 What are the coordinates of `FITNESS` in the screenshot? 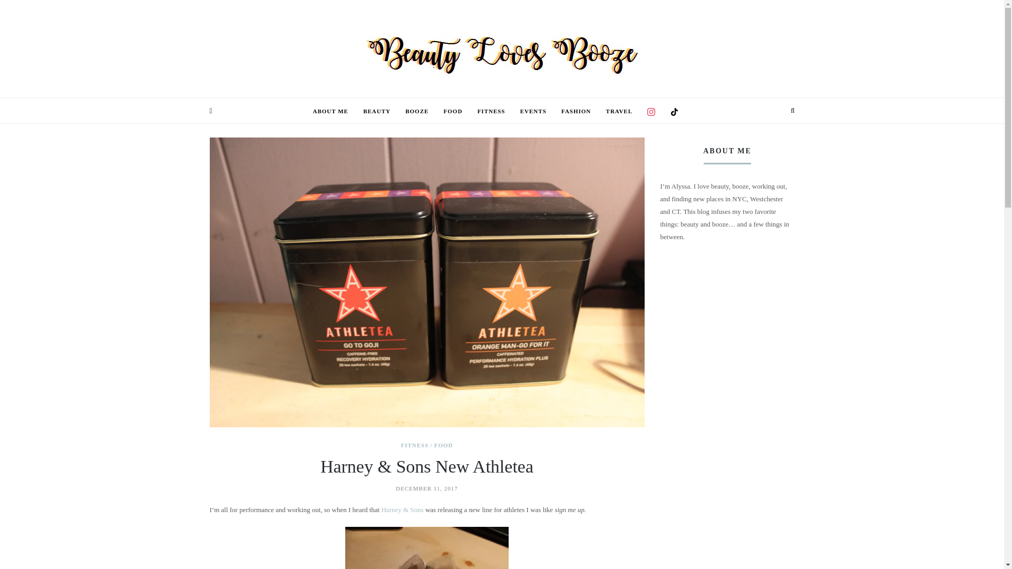 It's located at (491, 111).